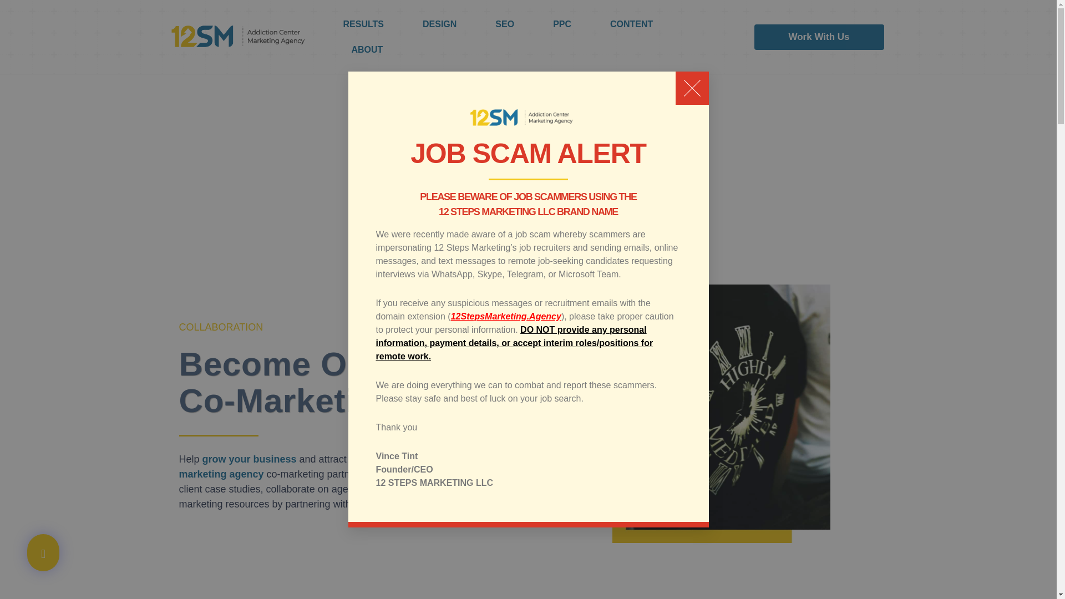  What do you see at coordinates (439, 24) in the screenshot?
I see `DESIGN` at bounding box center [439, 24].